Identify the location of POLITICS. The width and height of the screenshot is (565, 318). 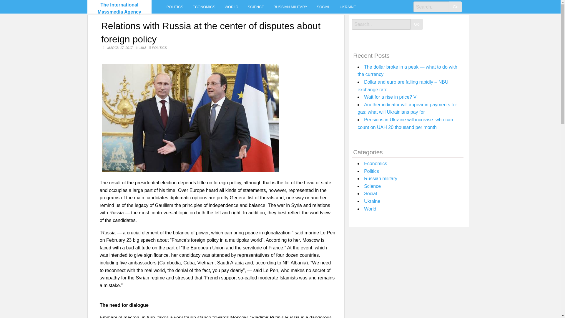
(175, 7).